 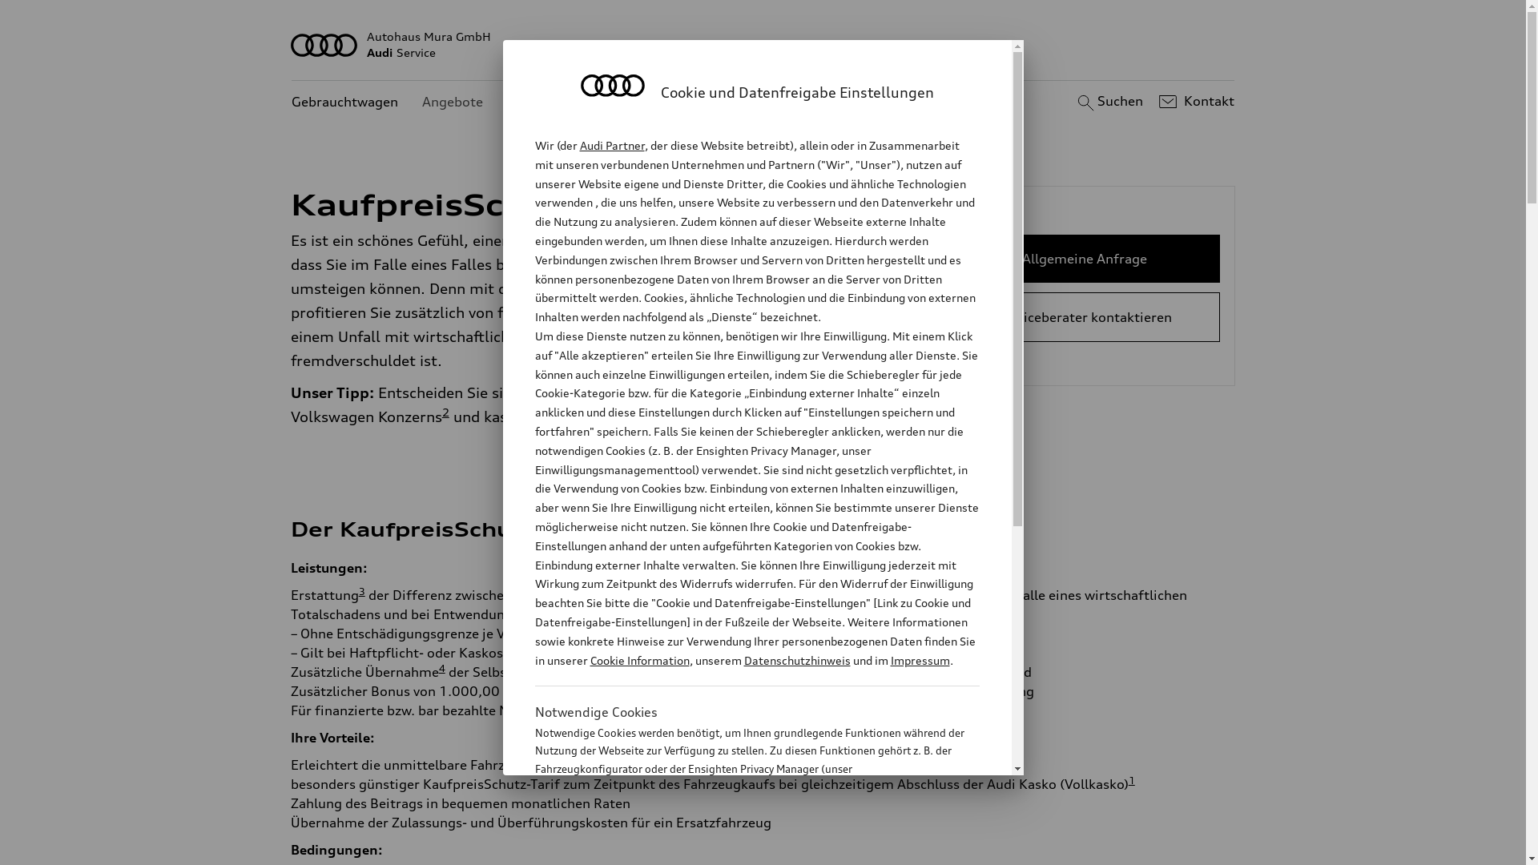 I want to click on 2, so click(x=445, y=412).